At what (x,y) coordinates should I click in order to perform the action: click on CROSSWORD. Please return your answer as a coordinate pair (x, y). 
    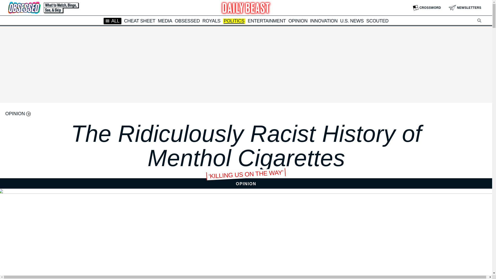
    Looking at the image, I should click on (427, 8).